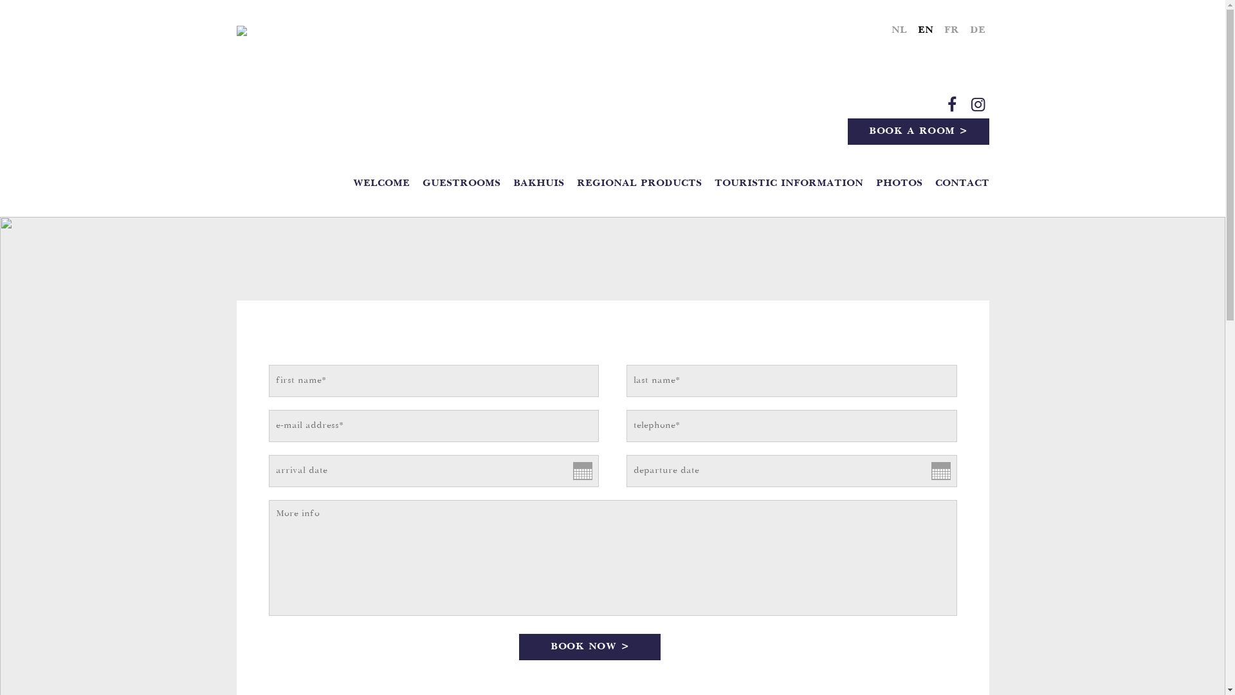  Describe the element at coordinates (639, 184) in the screenshot. I see `REGIONAL PRODUCTS` at that location.